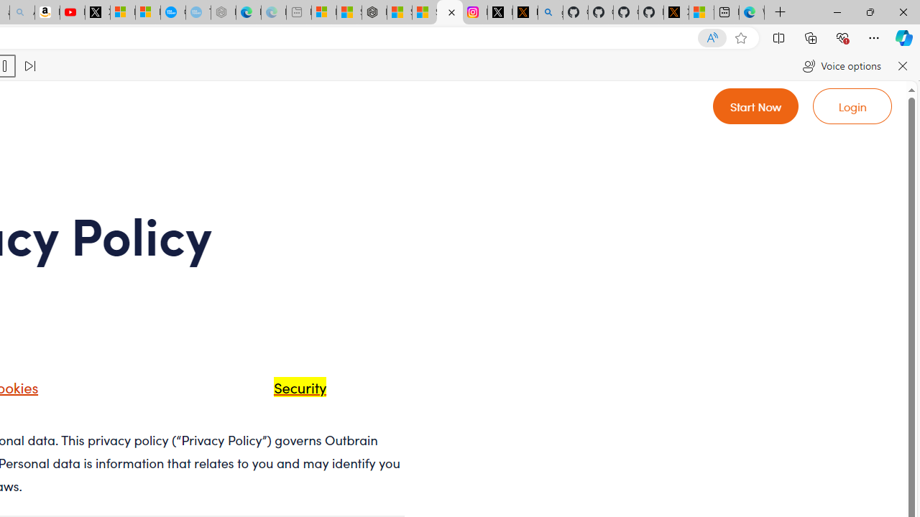  What do you see at coordinates (323, 13) in the screenshot?
I see `Microsoft account | Microsoft Account Privacy Settings` at bounding box center [323, 13].